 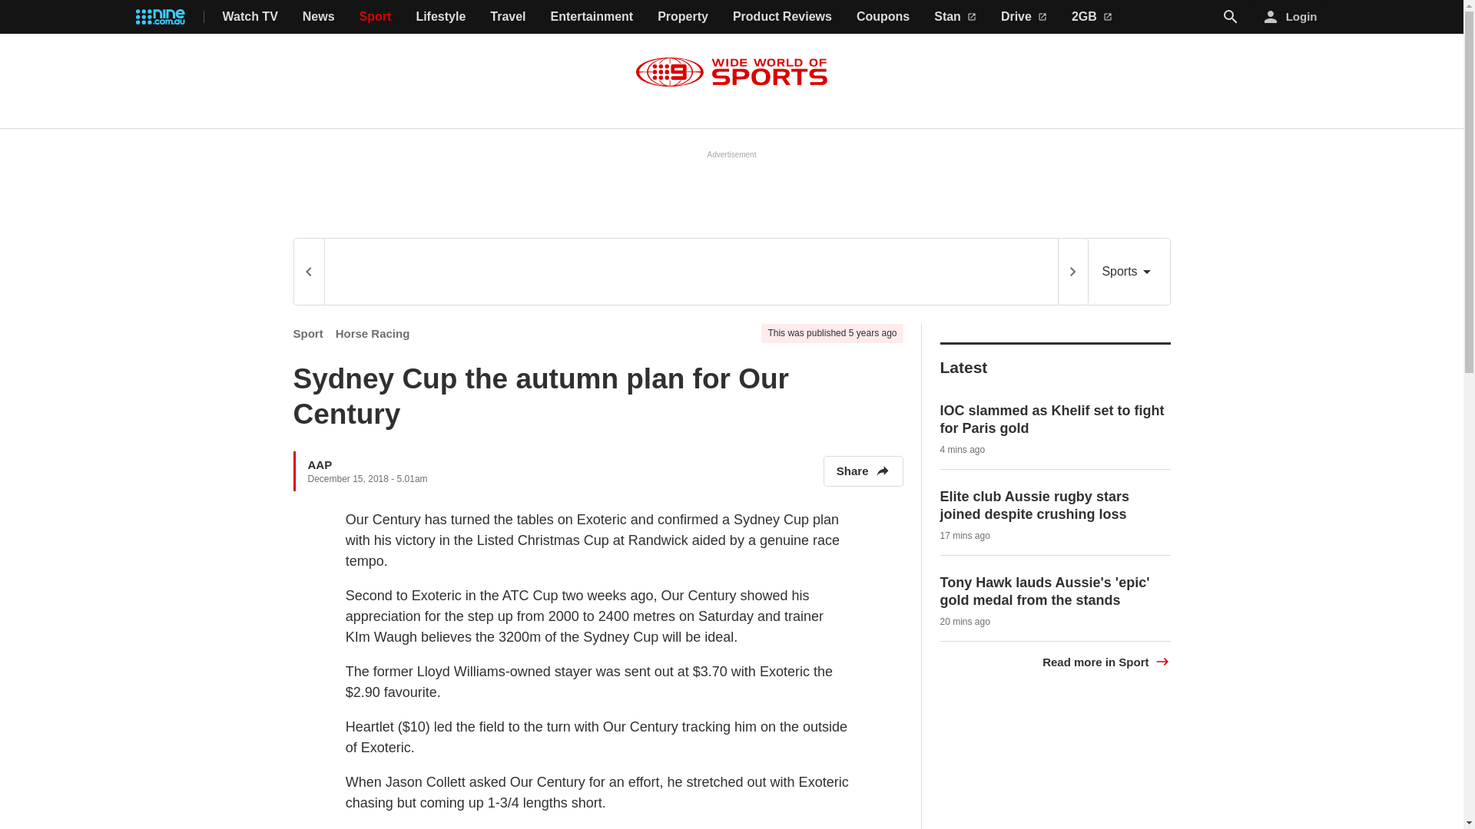 I want to click on Horse Racing, so click(x=373, y=333).